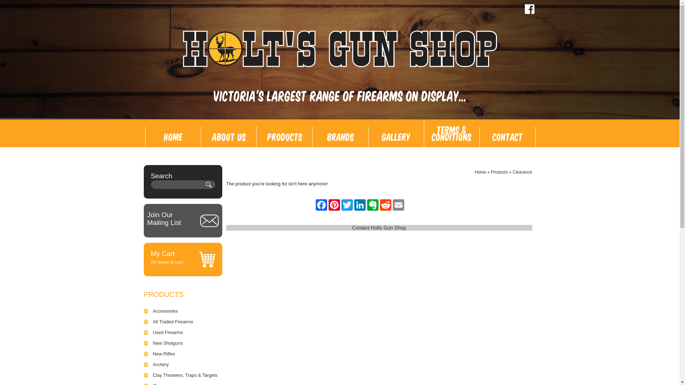  Describe the element at coordinates (396, 137) in the screenshot. I see `Gallery` at that location.